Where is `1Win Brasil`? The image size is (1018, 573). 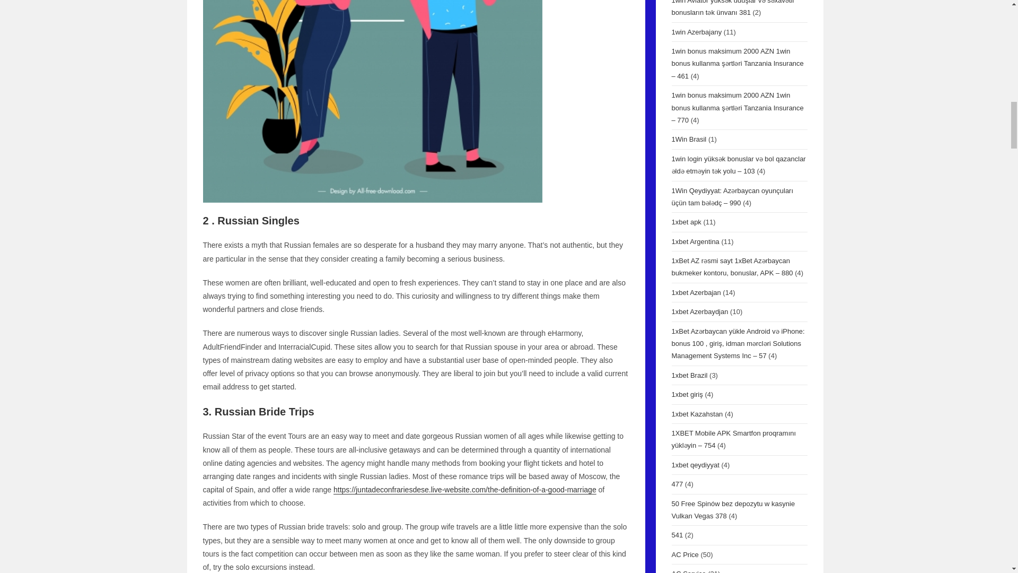 1Win Brasil is located at coordinates (688, 139).